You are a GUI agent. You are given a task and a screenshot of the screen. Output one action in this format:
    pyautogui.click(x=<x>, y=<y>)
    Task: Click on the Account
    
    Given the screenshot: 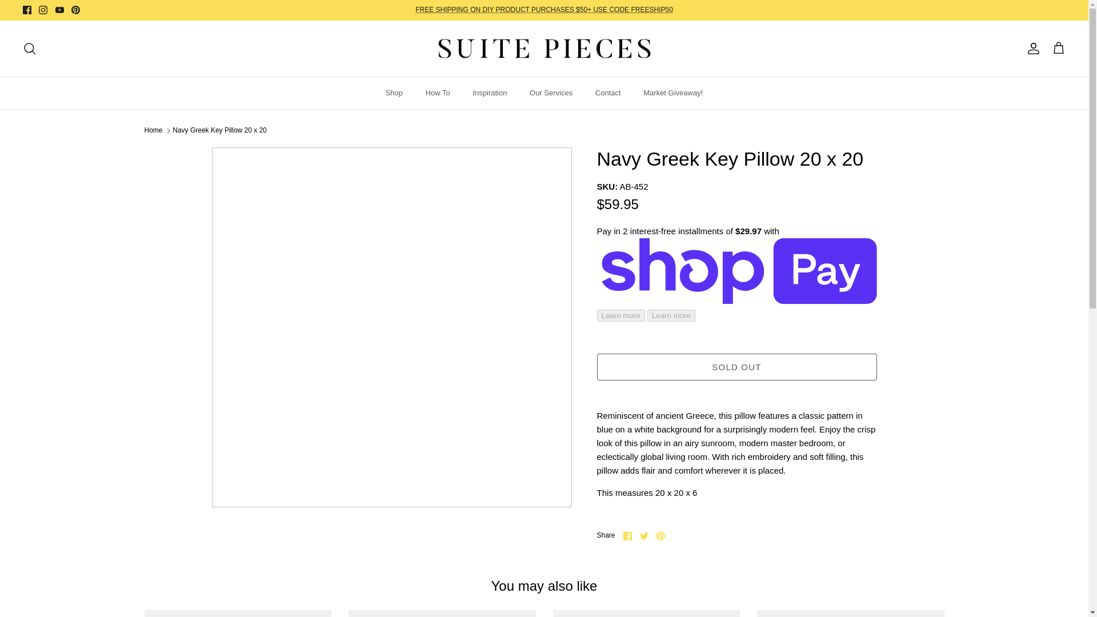 What is the action you would take?
    pyautogui.click(x=1031, y=49)
    